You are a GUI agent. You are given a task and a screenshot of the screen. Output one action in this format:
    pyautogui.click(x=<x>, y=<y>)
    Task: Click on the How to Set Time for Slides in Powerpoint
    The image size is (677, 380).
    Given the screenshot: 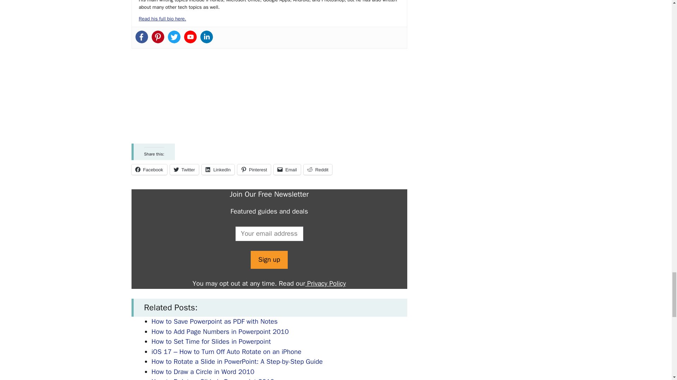 What is the action you would take?
    pyautogui.click(x=211, y=341)
    